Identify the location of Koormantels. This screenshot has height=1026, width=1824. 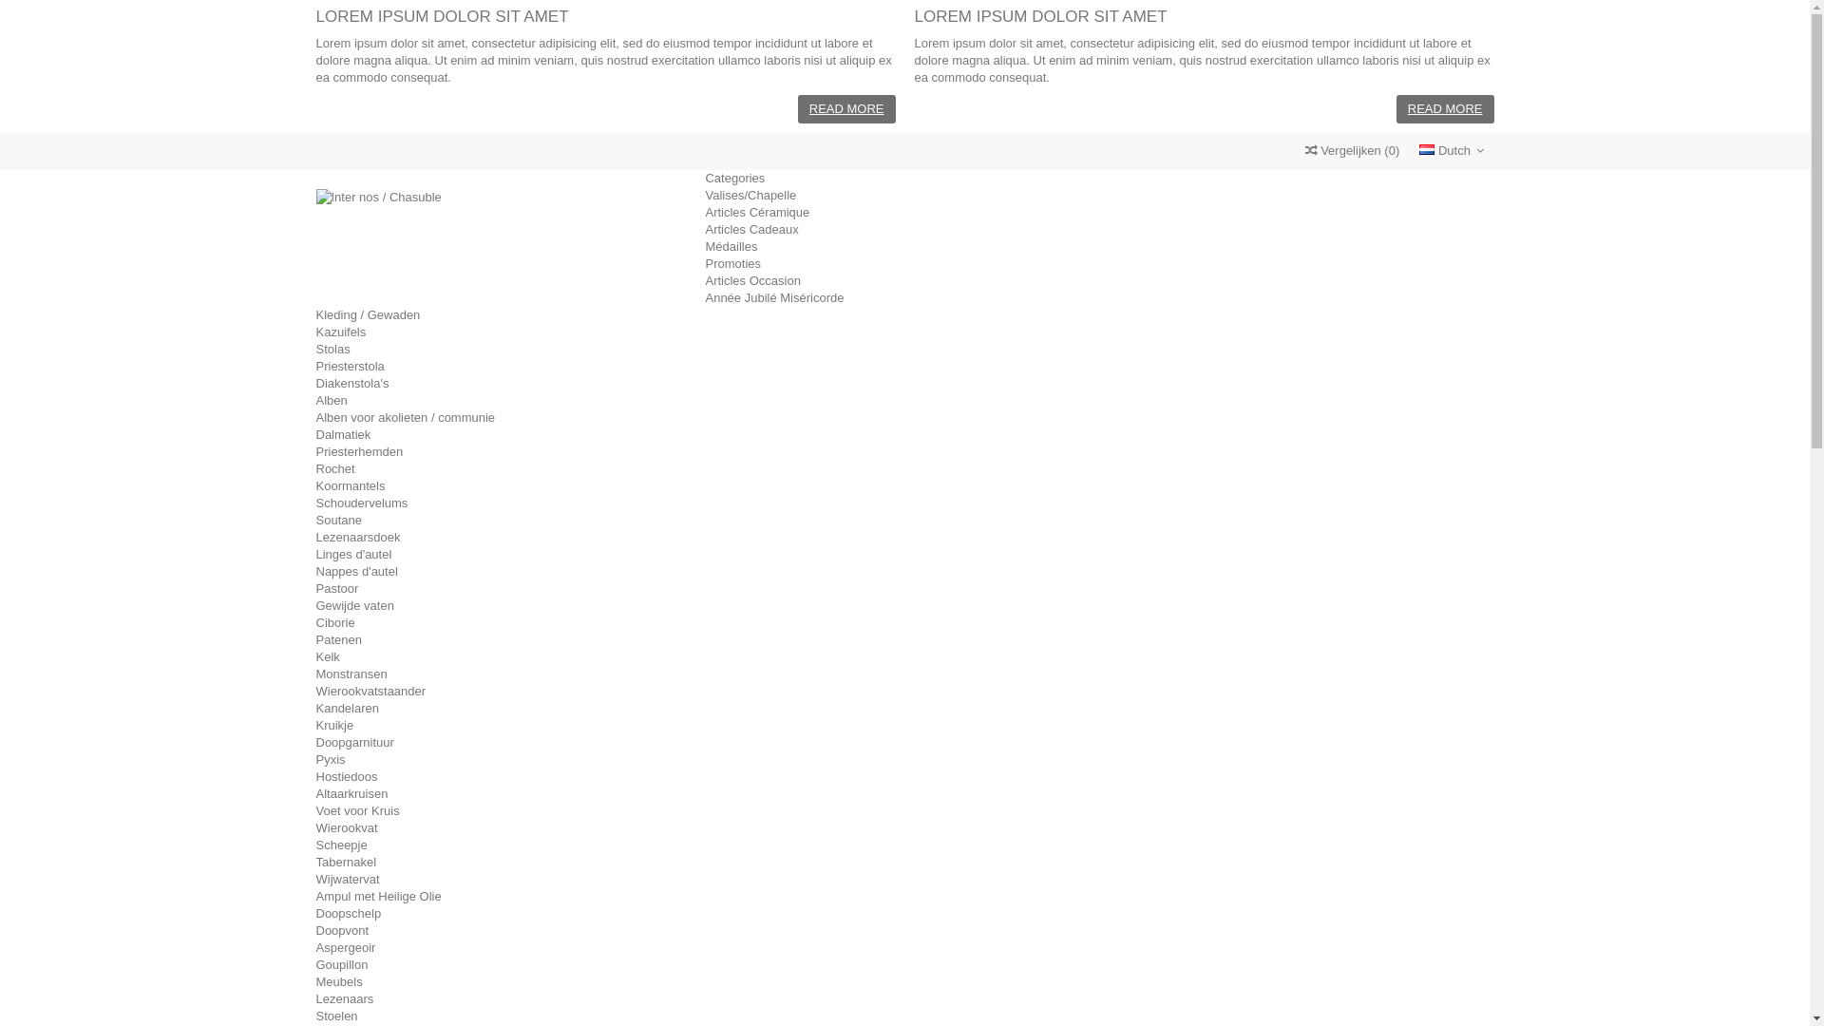
(350, 486).